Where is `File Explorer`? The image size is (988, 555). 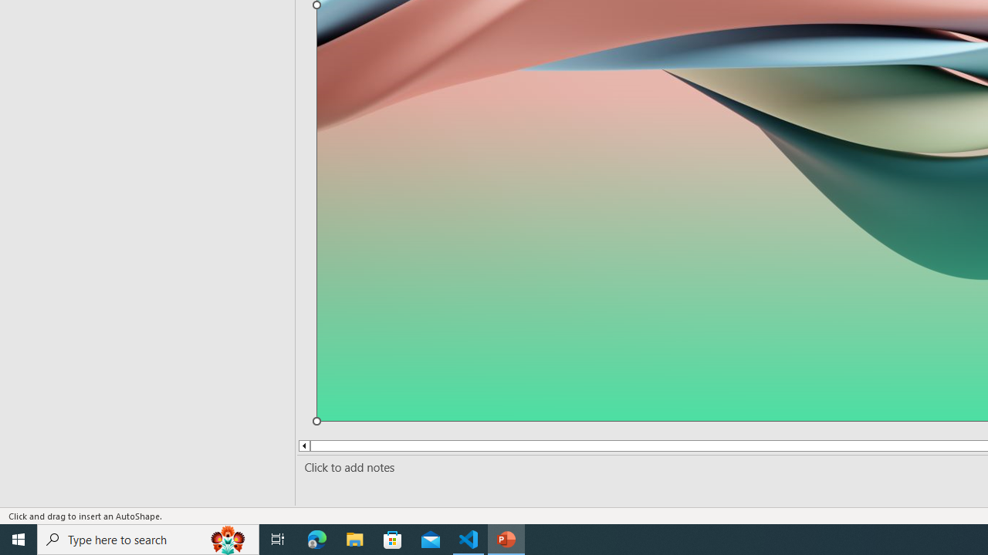
File Explorer is located at coordinates (355, 540).